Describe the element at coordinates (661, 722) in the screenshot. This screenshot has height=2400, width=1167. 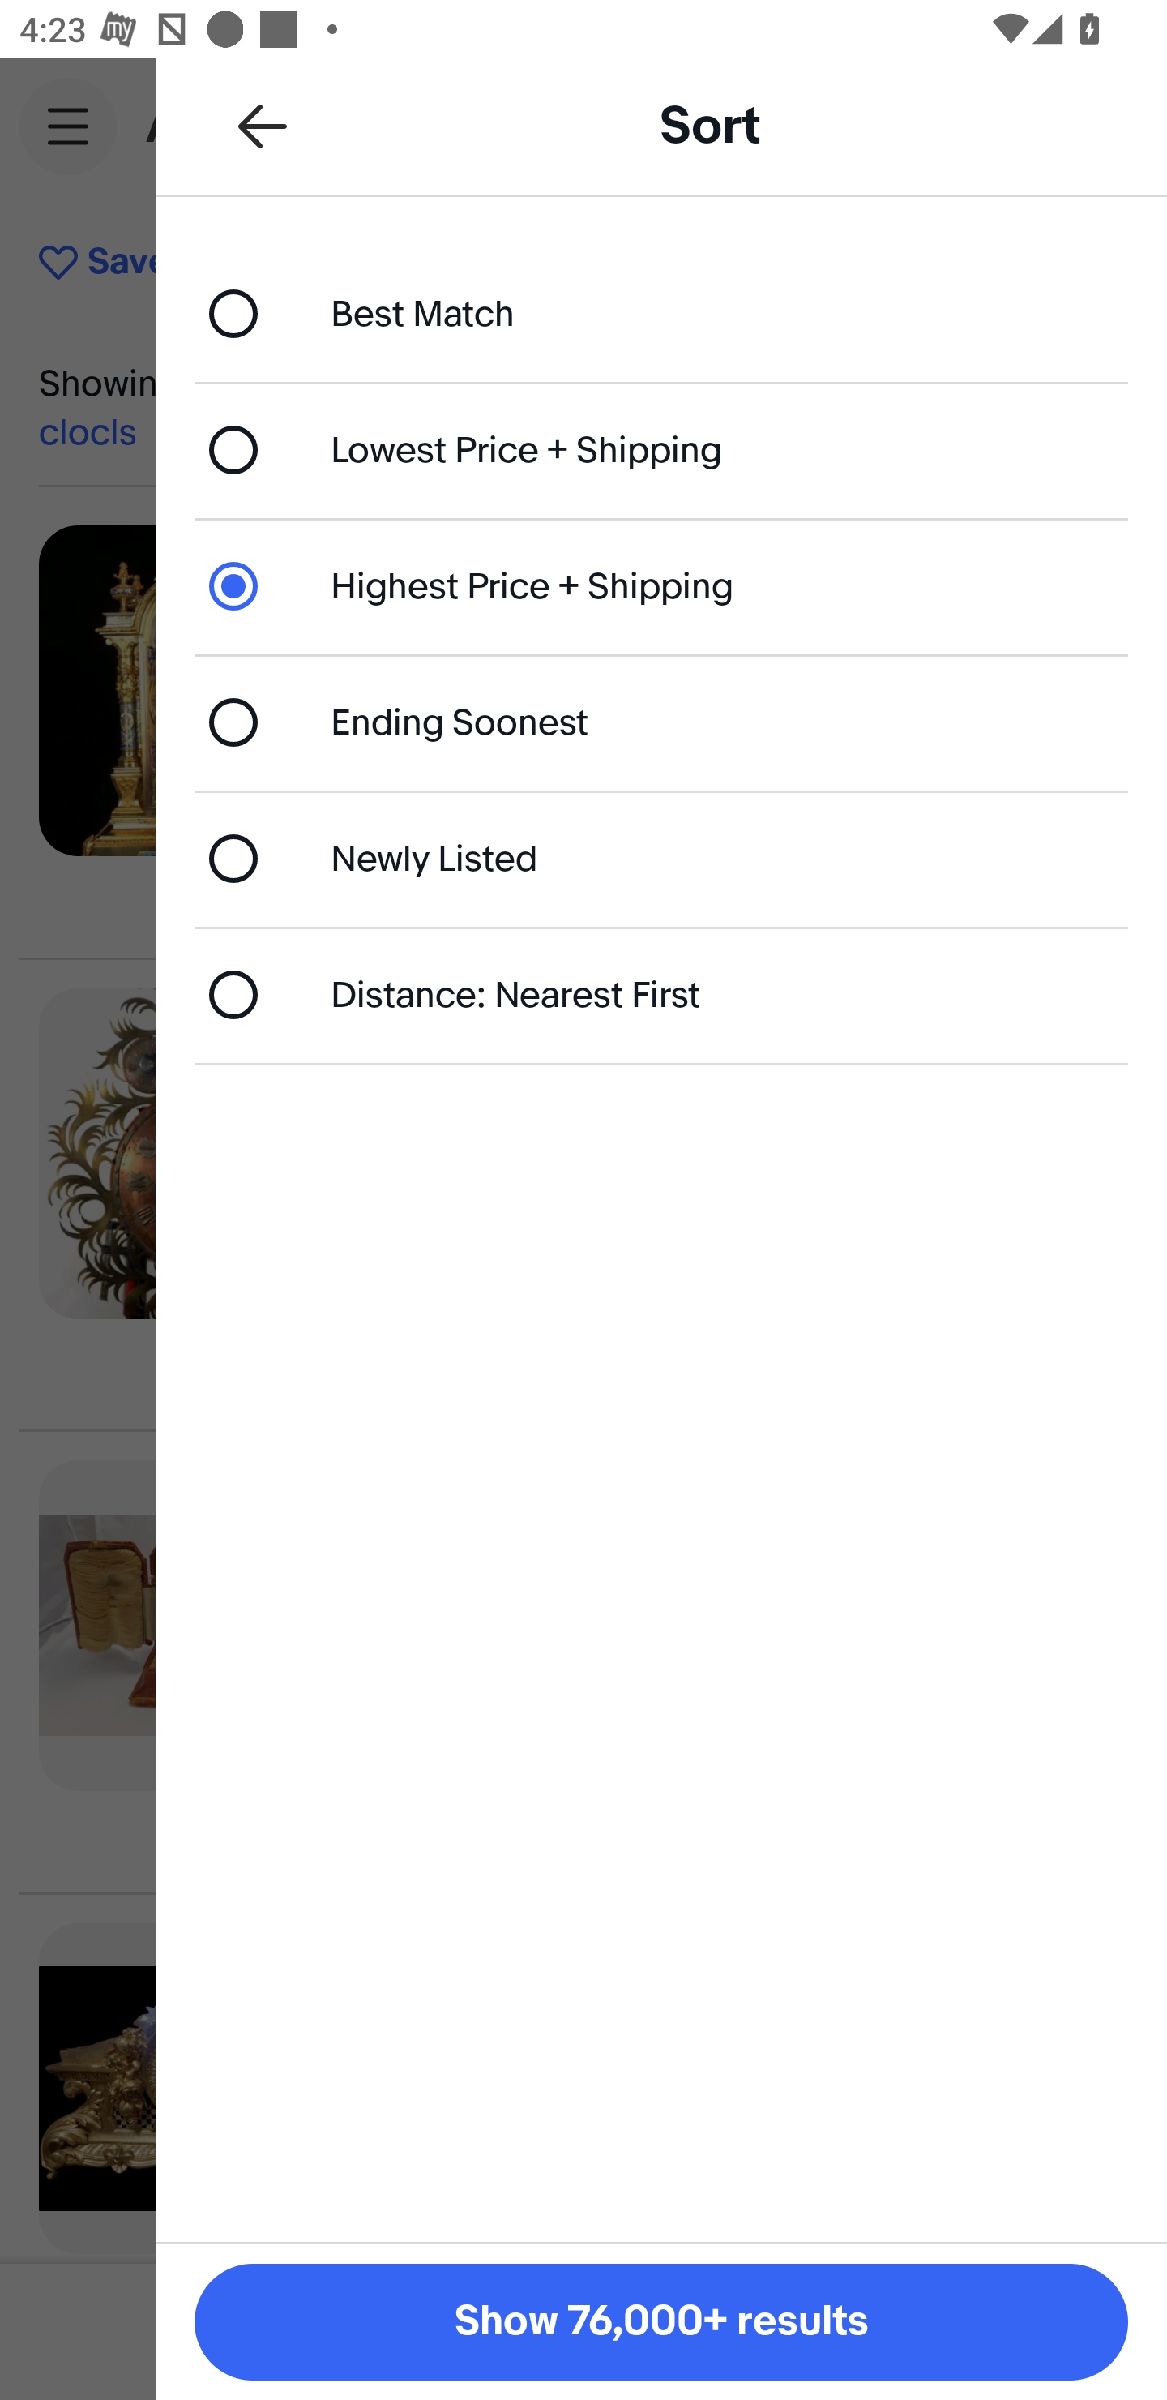
I see `Ending Soonest` at that location.